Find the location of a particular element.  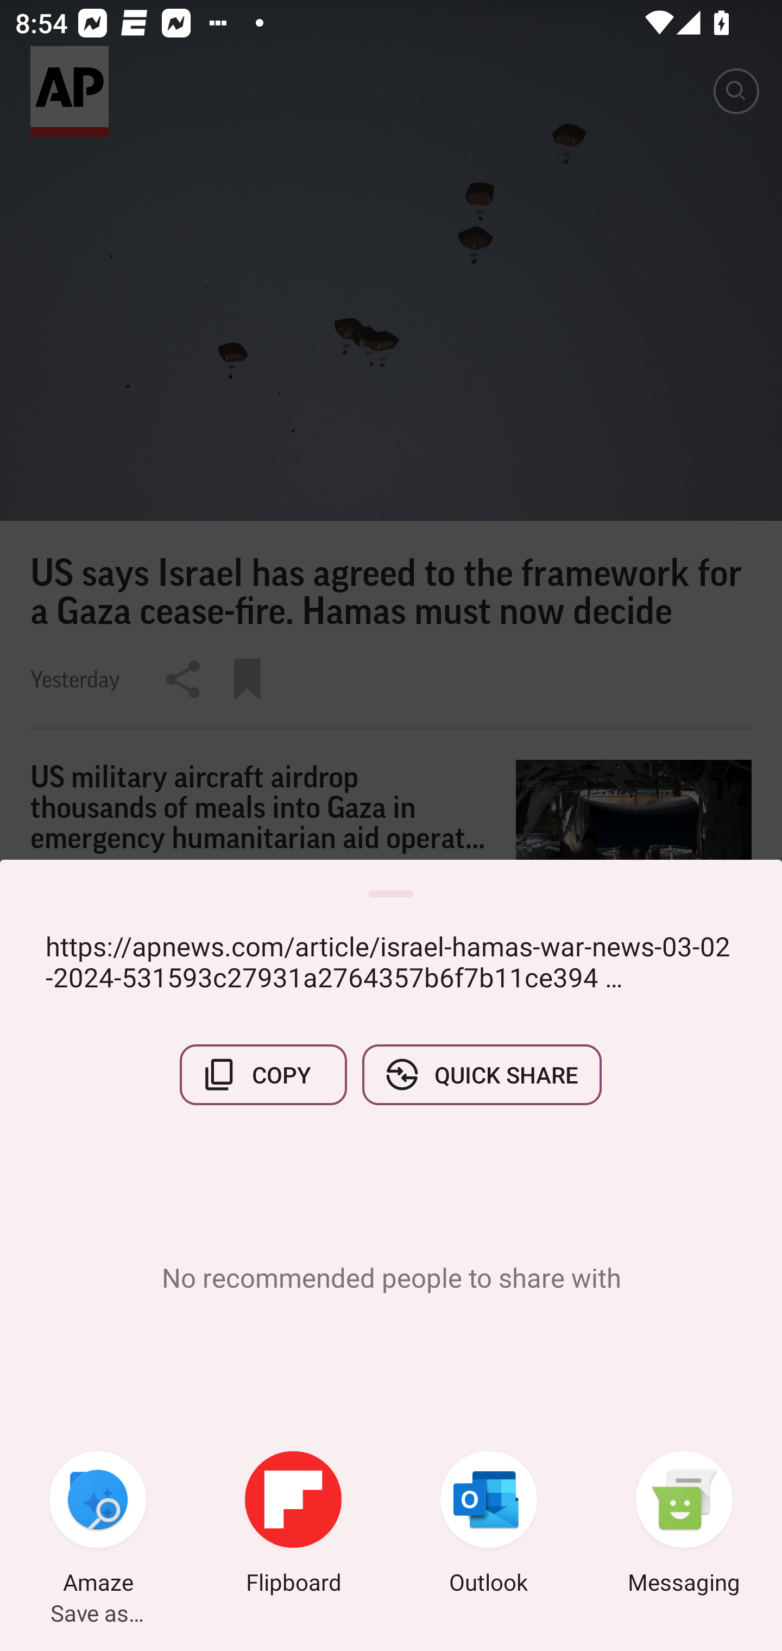

Flipboard is located at coordinates (293, 1525).